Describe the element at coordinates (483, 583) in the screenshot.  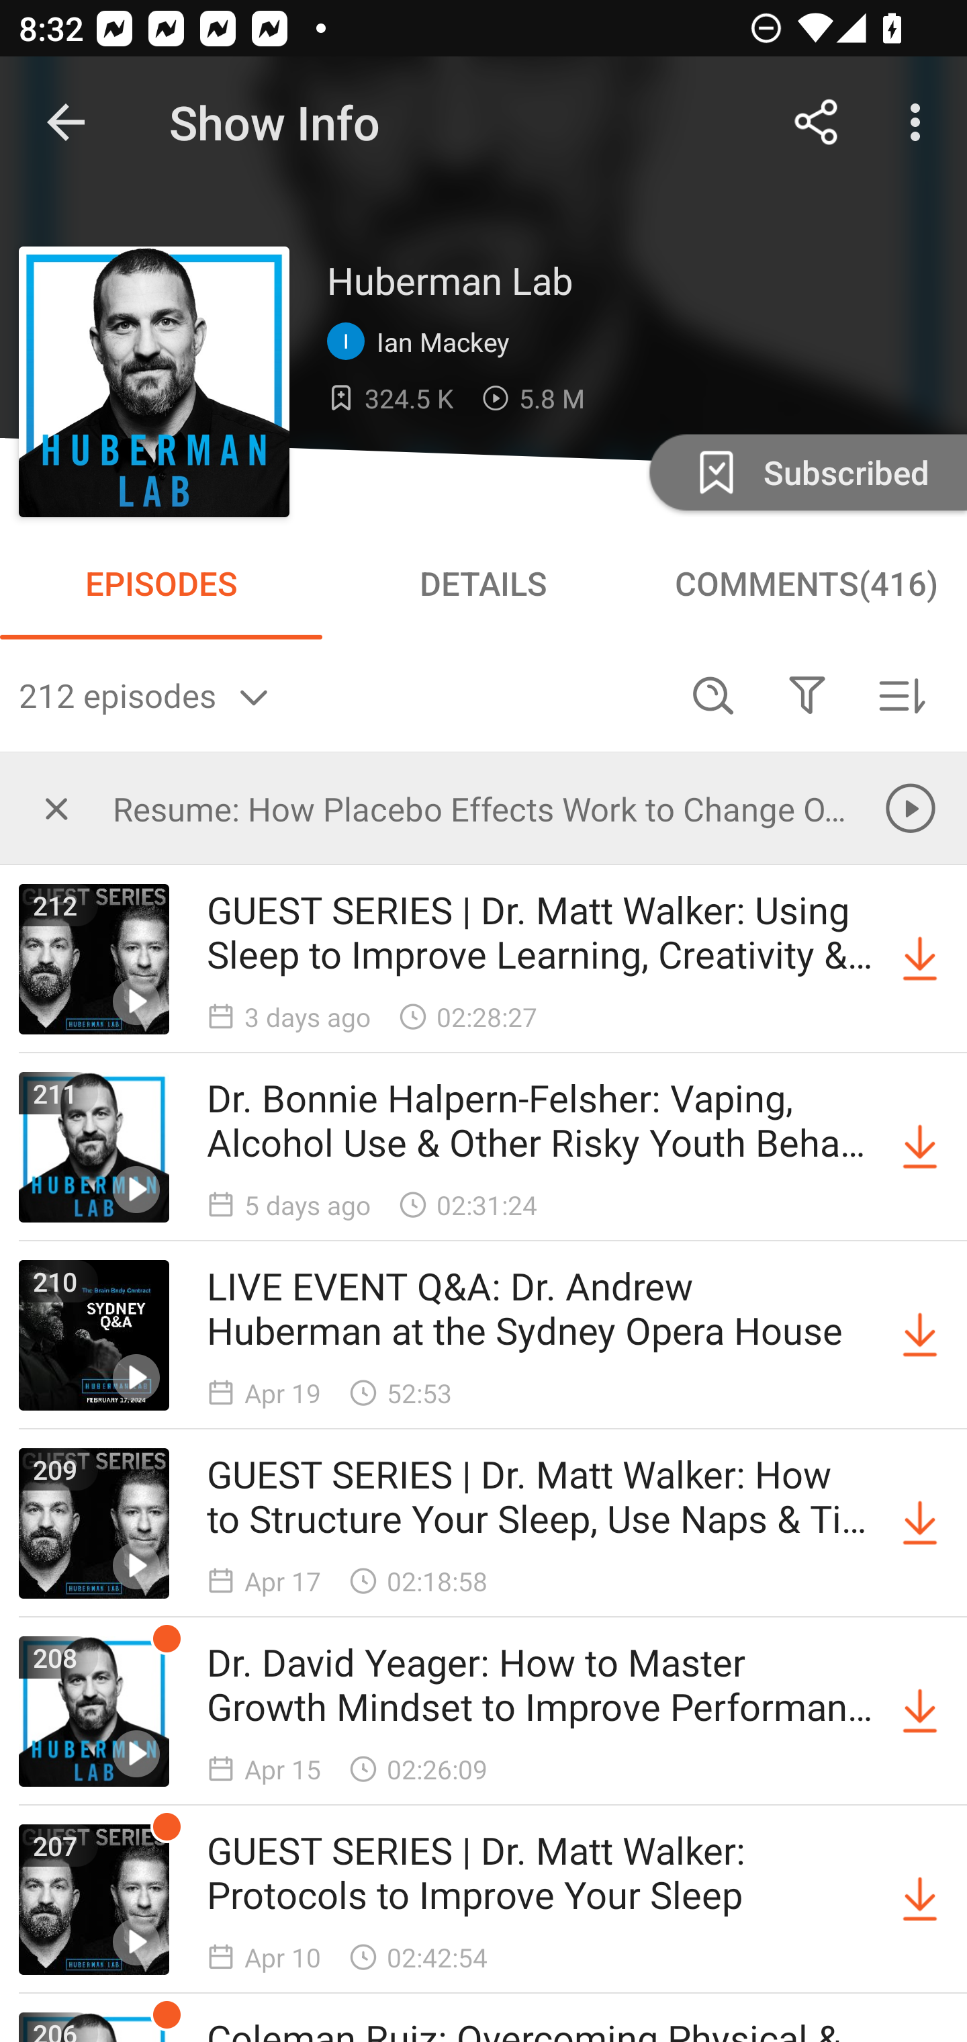
I see `DETAILS` at that location.